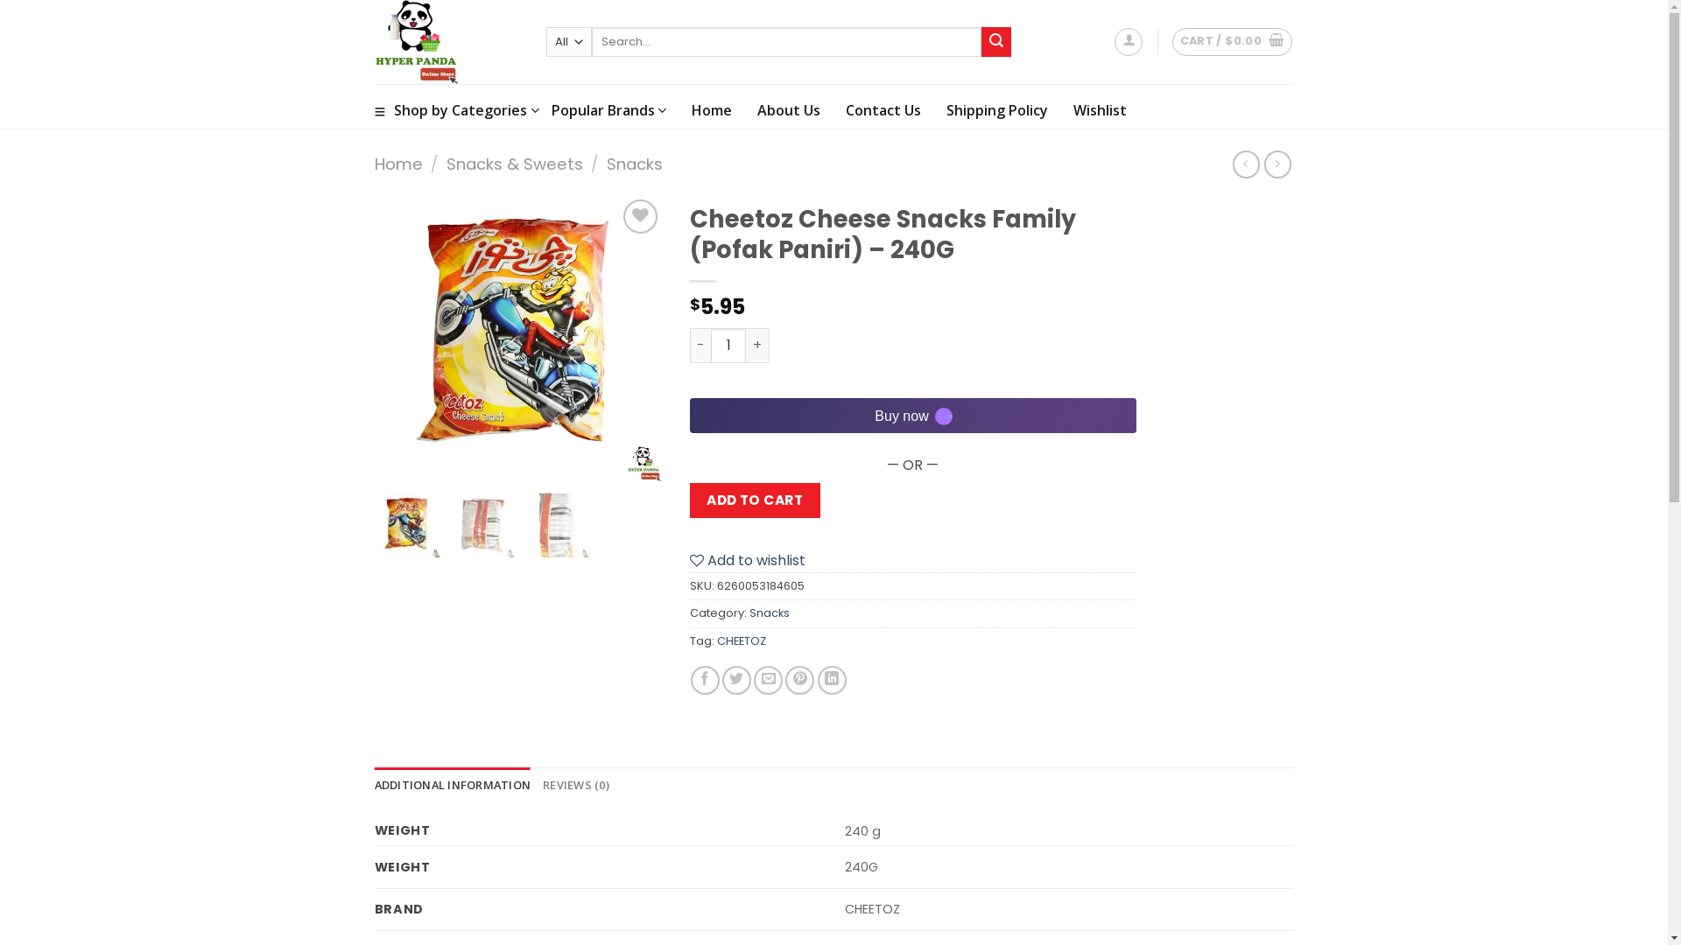 This screenshot has width=1681, height=945. What do you see at coordinates (576, 785) in the screenshot?
I see `REVIEWS (0)` at bounding box center [576, 785].